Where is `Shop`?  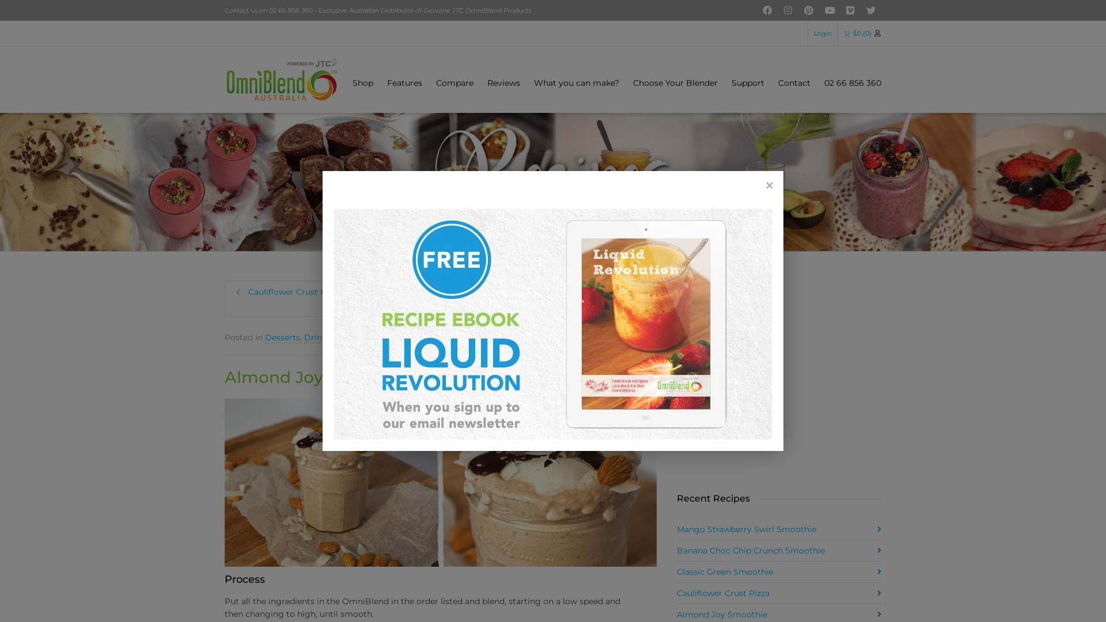
Shop is located at coordinates (363, 84).